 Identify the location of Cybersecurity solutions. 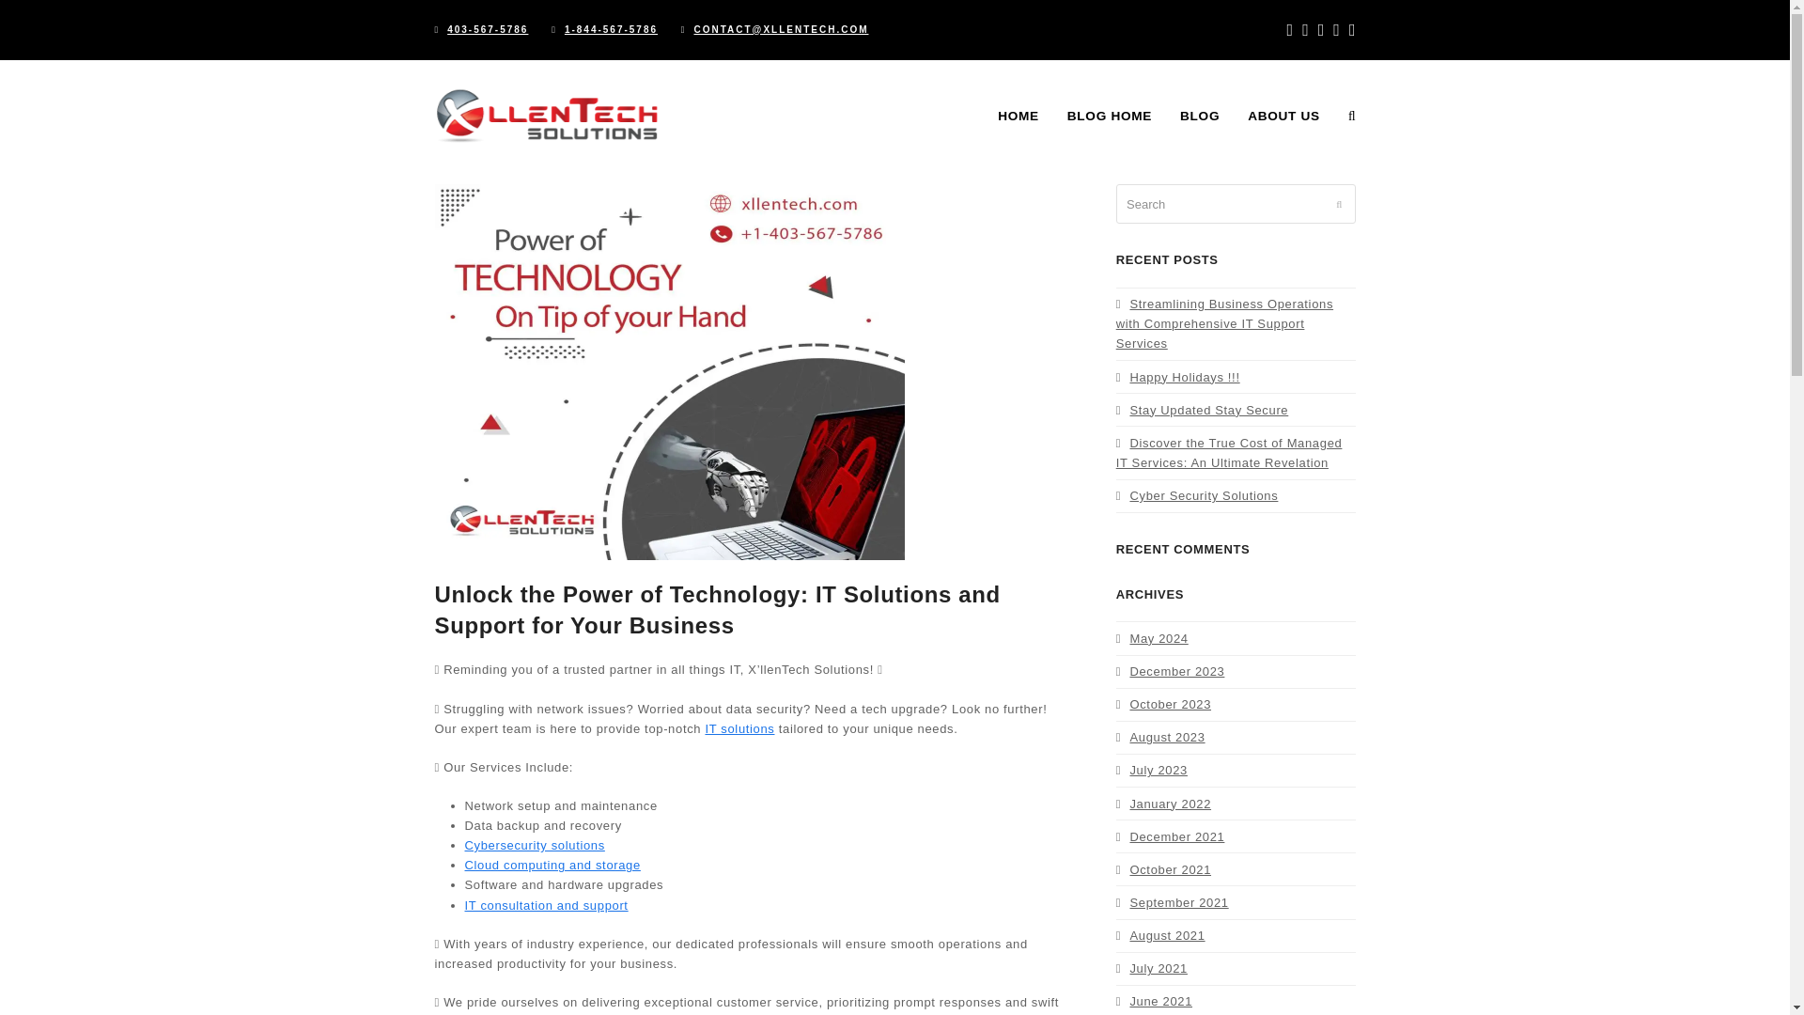
(534, 846).